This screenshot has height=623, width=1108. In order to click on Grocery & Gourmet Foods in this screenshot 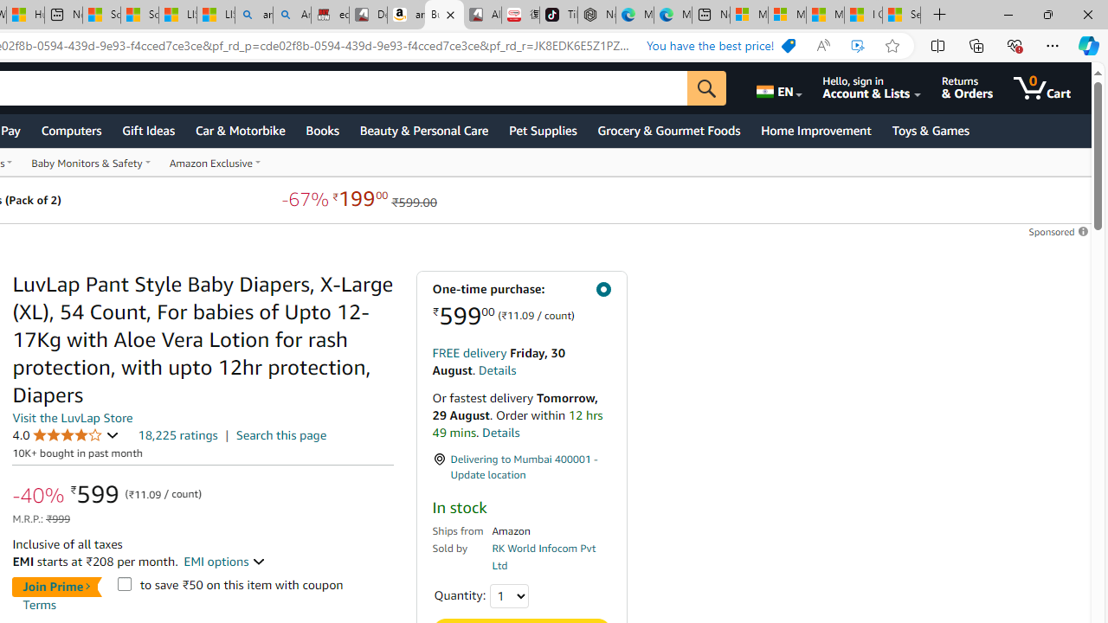, I will do `click(668, 130)`.